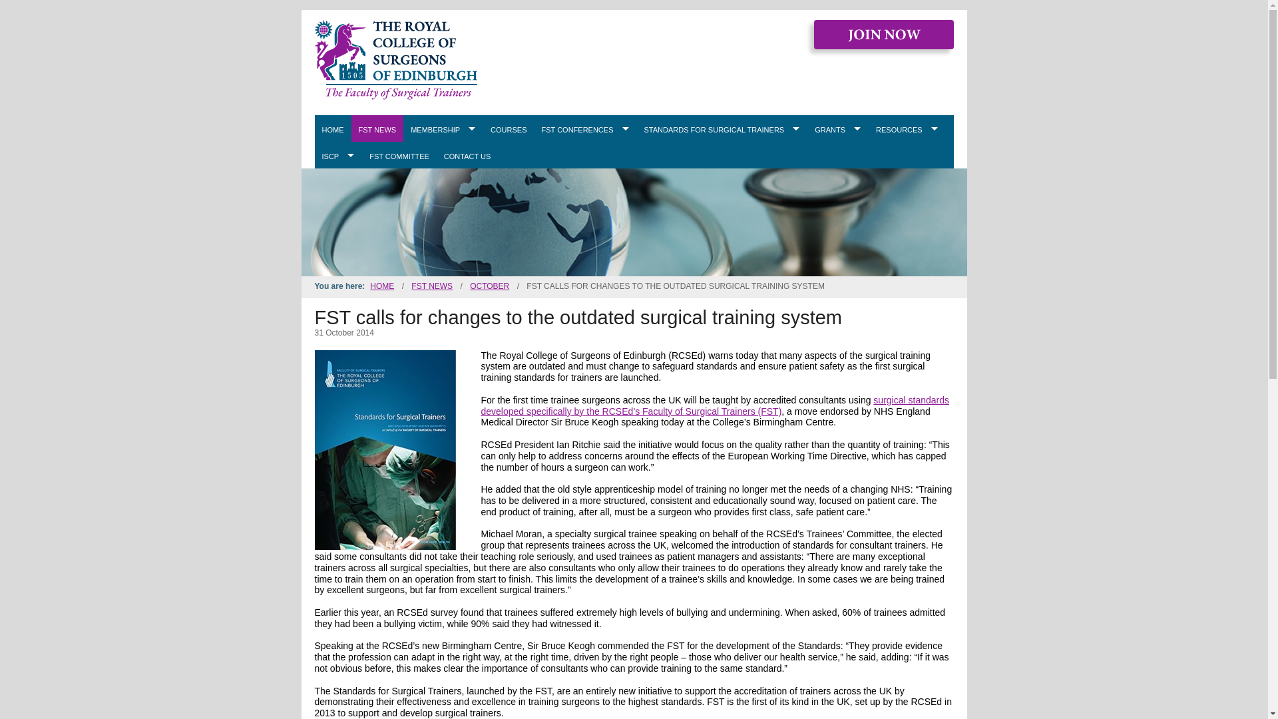 Image resolution: width=1278 pixels, height=719 pixels. I want to click on ISCP, so click(338, 154).